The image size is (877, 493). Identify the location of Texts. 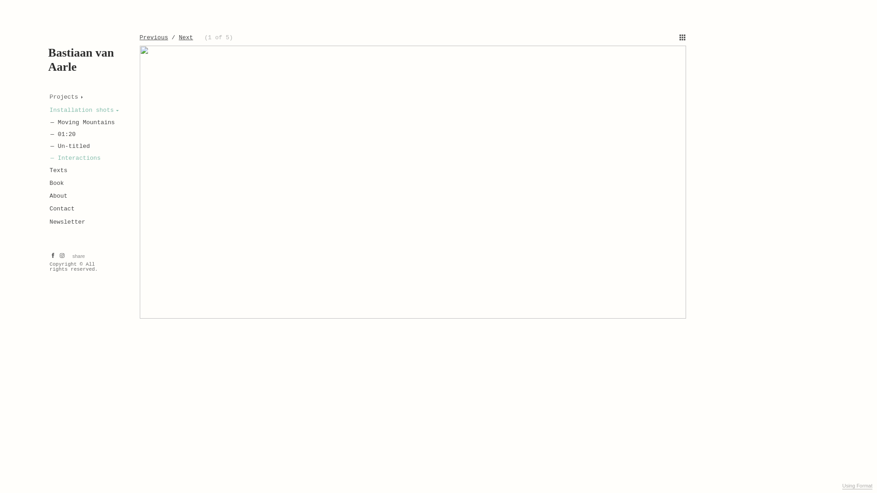
(59, 171).